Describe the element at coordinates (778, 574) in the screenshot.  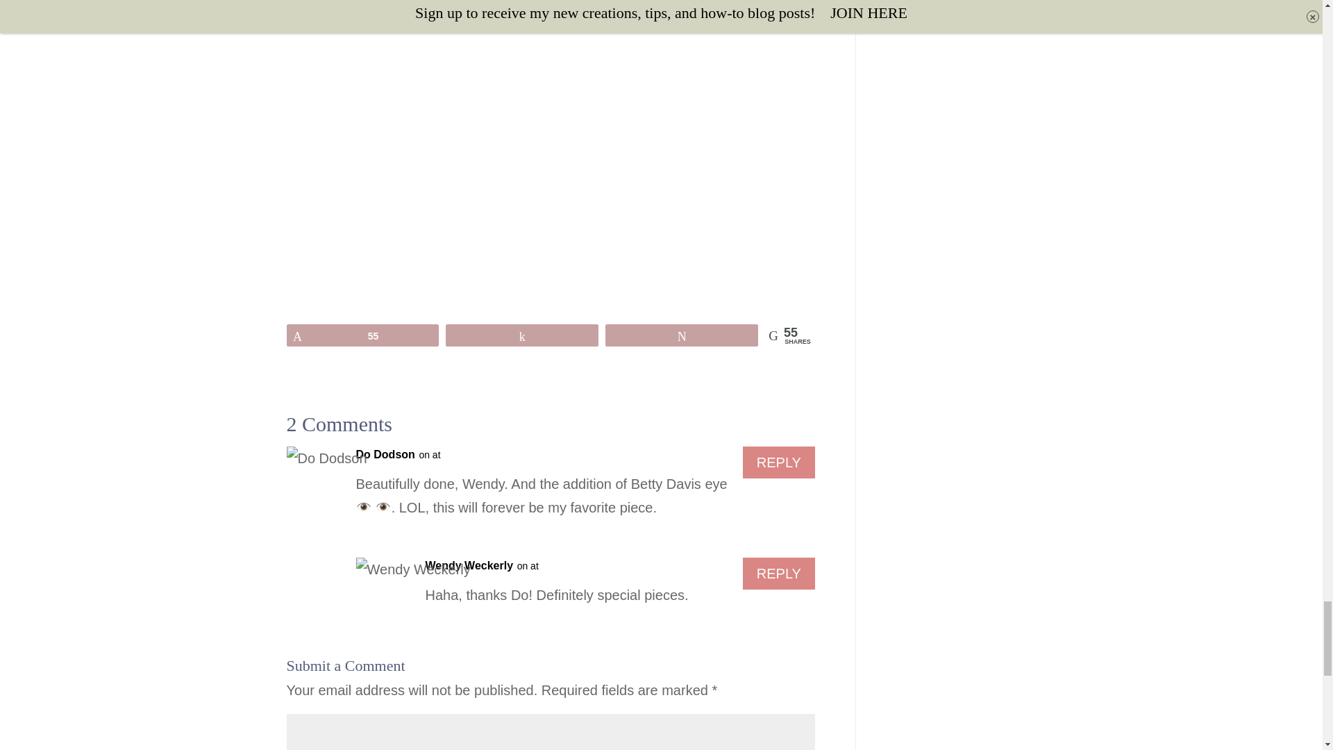
I see `REPLY` at that location.